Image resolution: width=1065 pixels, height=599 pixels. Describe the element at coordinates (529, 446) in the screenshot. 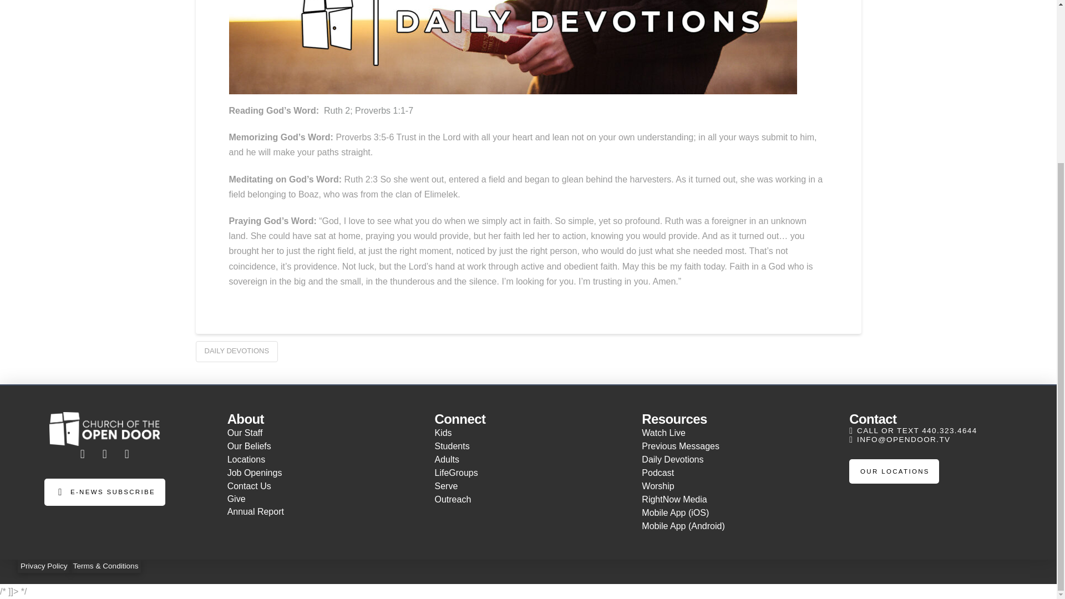

I see `Students` at that location.